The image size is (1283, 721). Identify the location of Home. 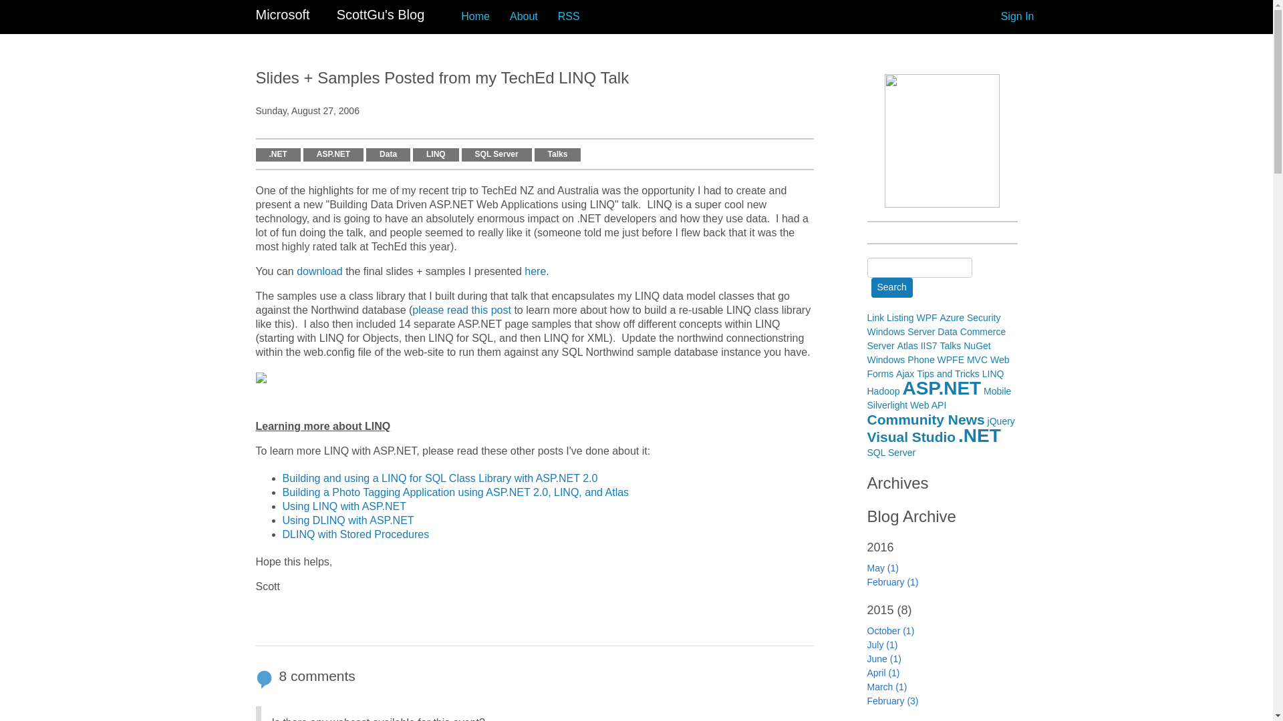
(476, 16).